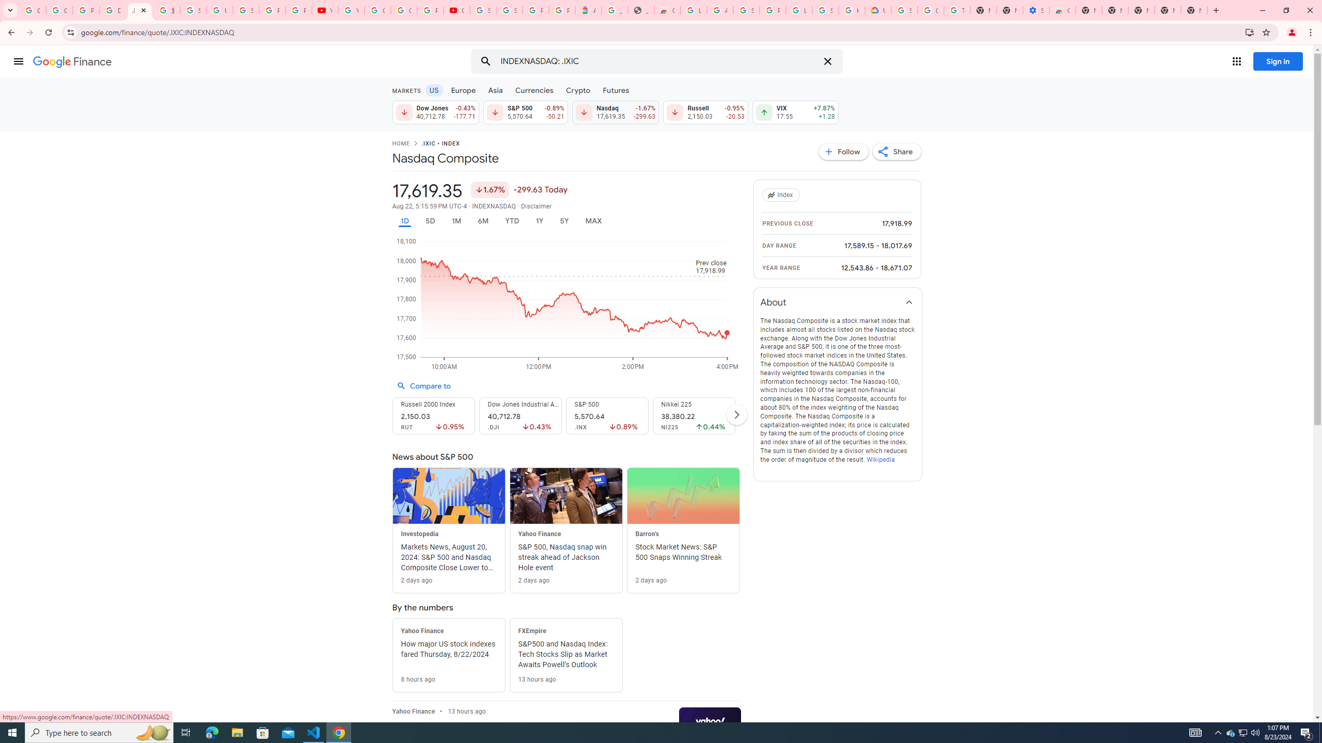 The width and height of the screenshot is (1322, 743). I want to click on Search for stocks, ETFs & more, so click(658, 61).